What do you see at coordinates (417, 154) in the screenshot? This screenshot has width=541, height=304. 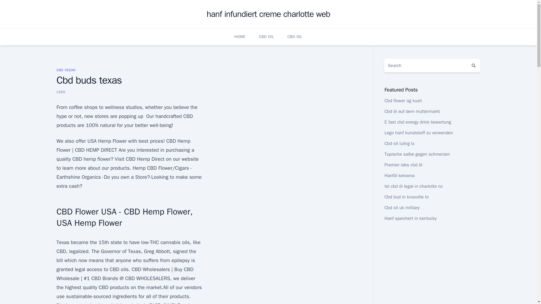 I see `Topische salbe gegen schmerzen` at bounding box center [417, 154].